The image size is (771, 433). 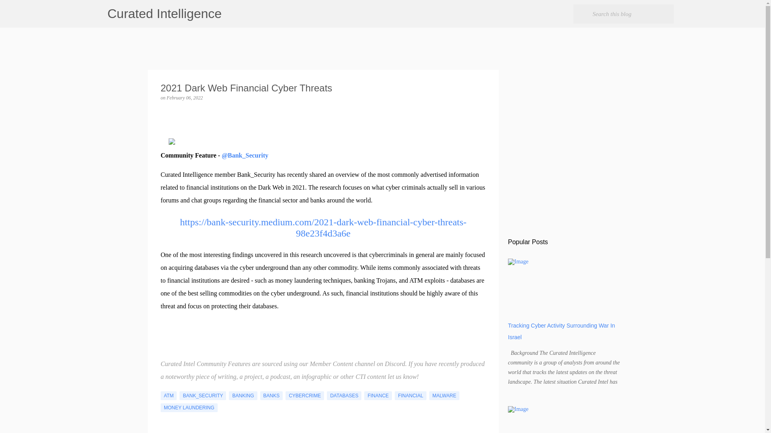 What do you see at coordinates (271, 395) in the screenshot?
I see `BANKS` at bounding box center [271, 395].